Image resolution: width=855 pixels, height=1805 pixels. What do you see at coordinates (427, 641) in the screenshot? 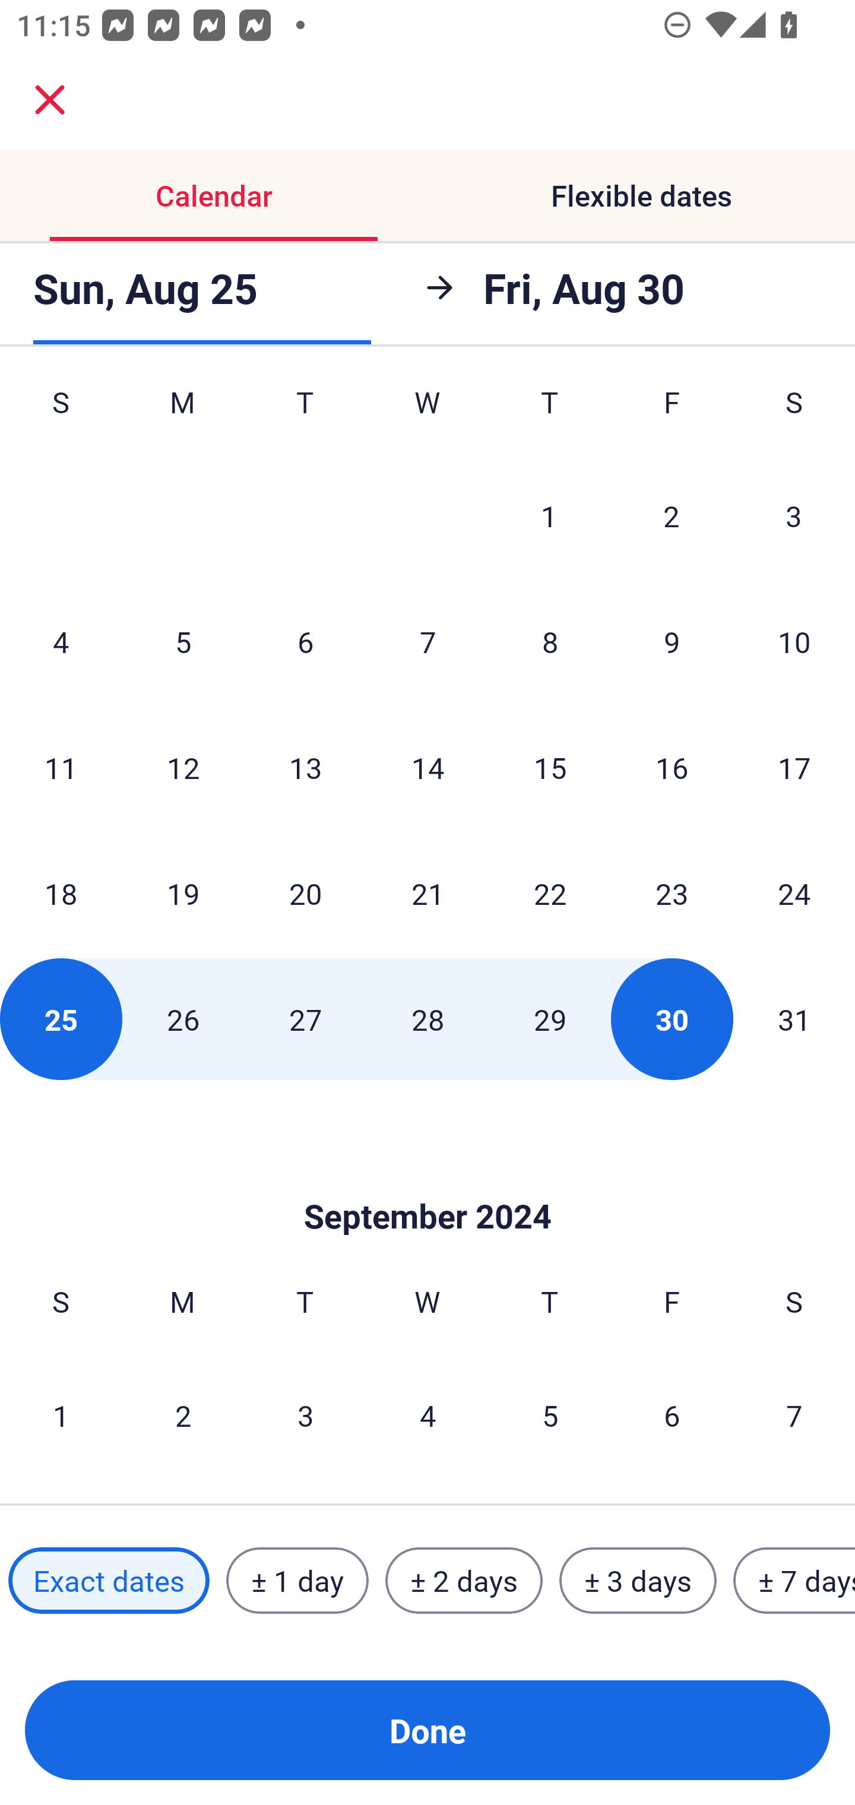
I see `7 Wednesday, August 7, 2024` at bounding box center [427, 641].